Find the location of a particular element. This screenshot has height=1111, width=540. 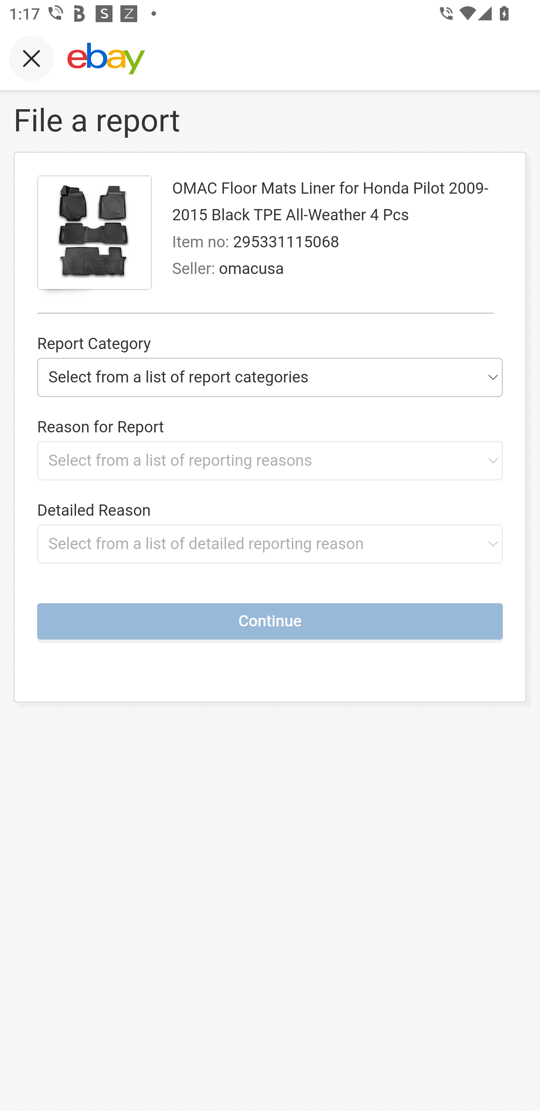

Select from a list of report categories is located at coordinates (270, 377).